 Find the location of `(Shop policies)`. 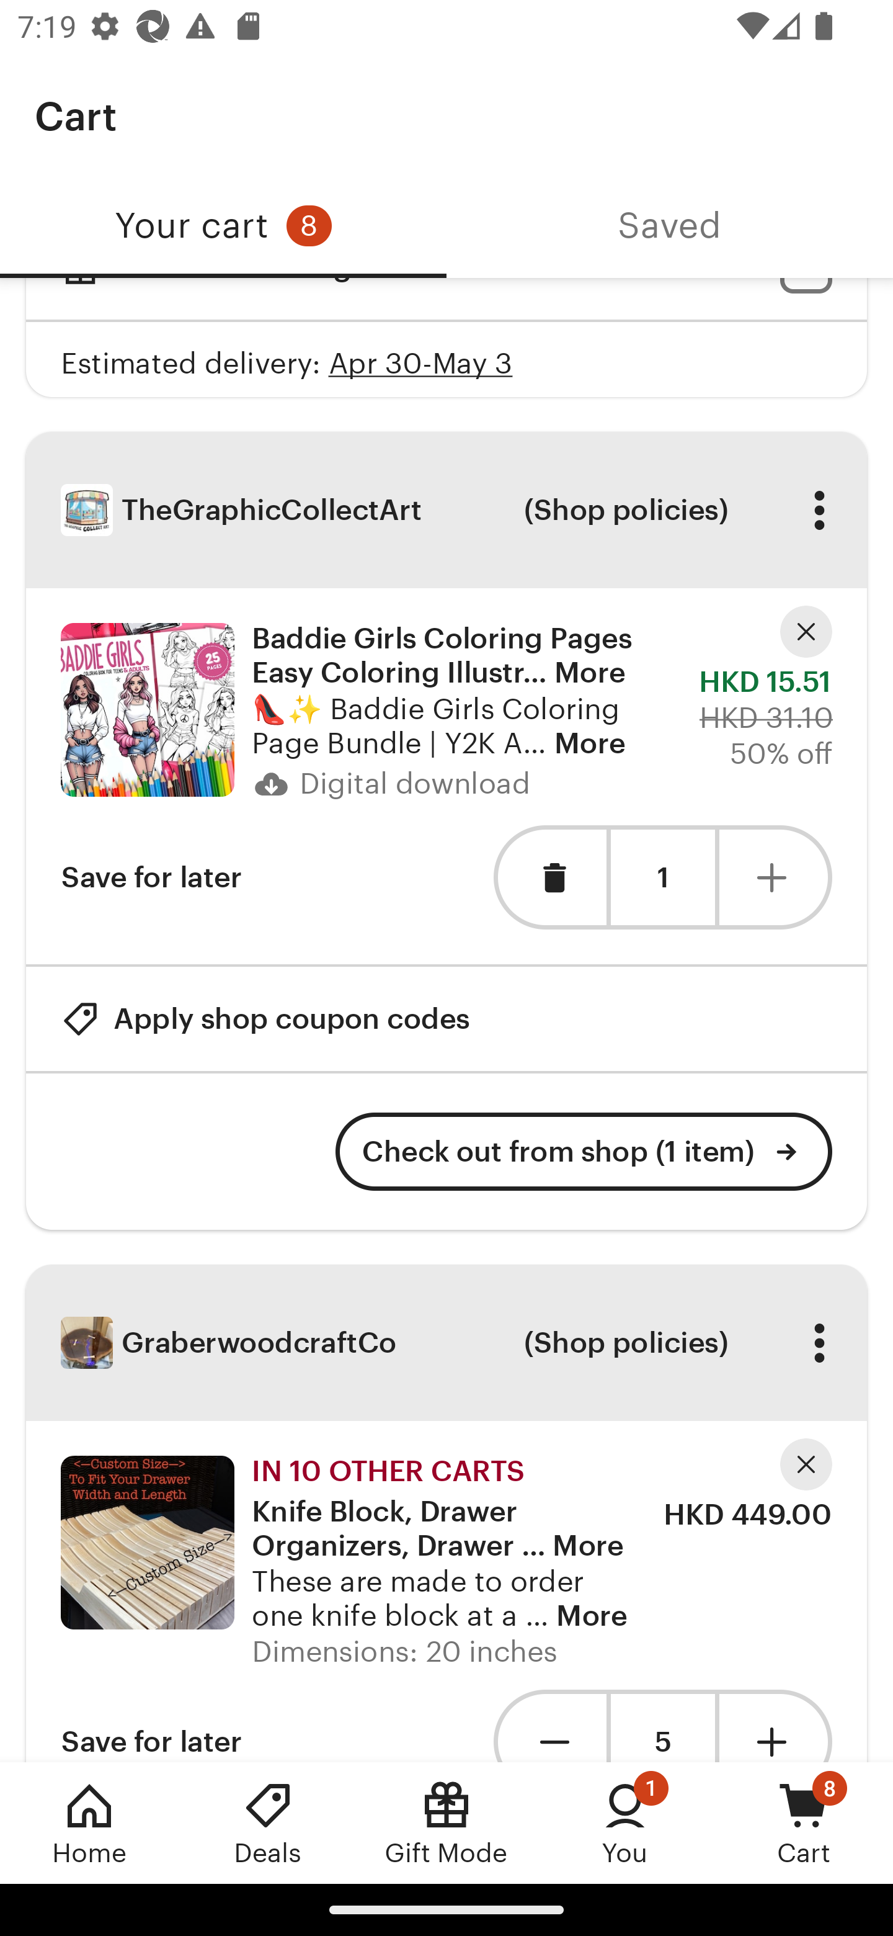

(Shop policies) is located at coordinates (625, 510).